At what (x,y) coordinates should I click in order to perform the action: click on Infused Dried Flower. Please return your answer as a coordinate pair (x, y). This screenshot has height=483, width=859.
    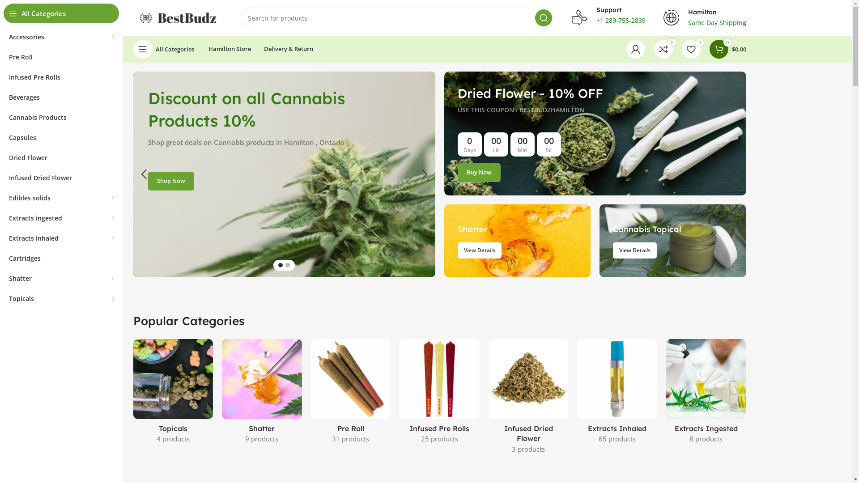
    Looking at the image, I should click on (61, 178).